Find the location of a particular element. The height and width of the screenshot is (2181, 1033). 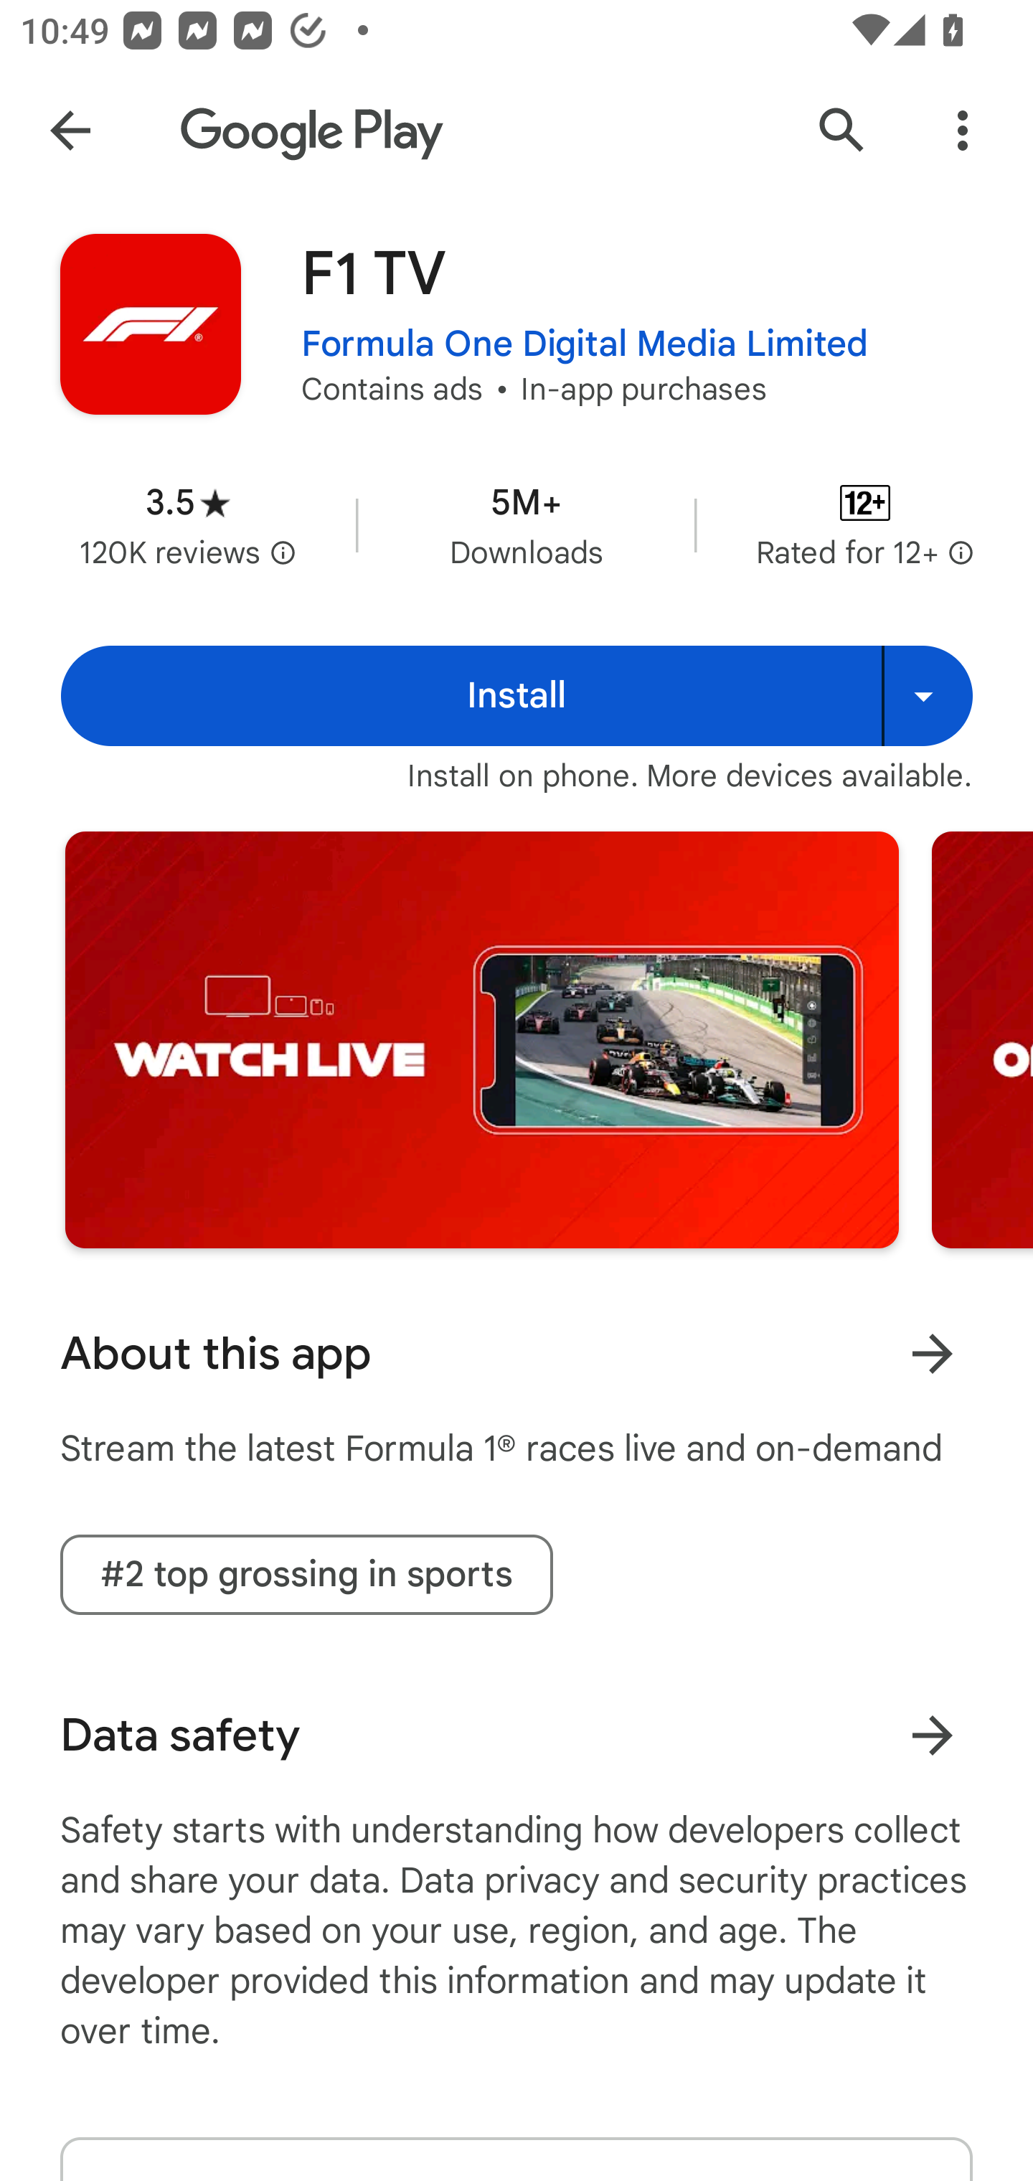

Install on more devices is located at coordinates (927, 695).